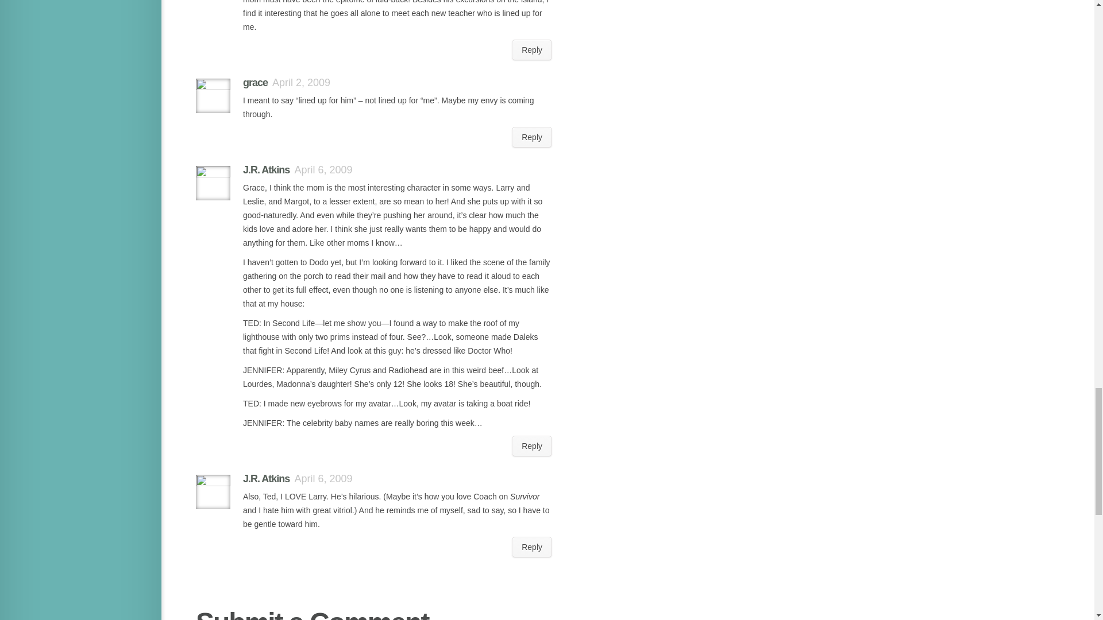 This screenshot has width=1103, height=620. I want to click on Reply, so click(532, 49).